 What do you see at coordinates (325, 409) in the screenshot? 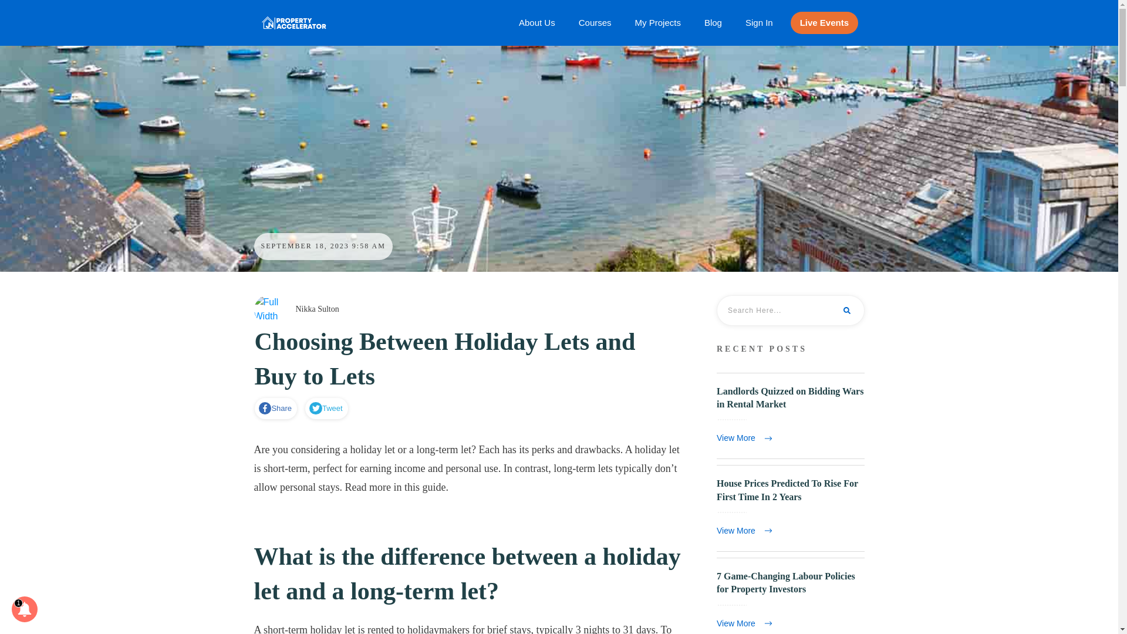
I see `Tweet` at bounding box center [325, 409].